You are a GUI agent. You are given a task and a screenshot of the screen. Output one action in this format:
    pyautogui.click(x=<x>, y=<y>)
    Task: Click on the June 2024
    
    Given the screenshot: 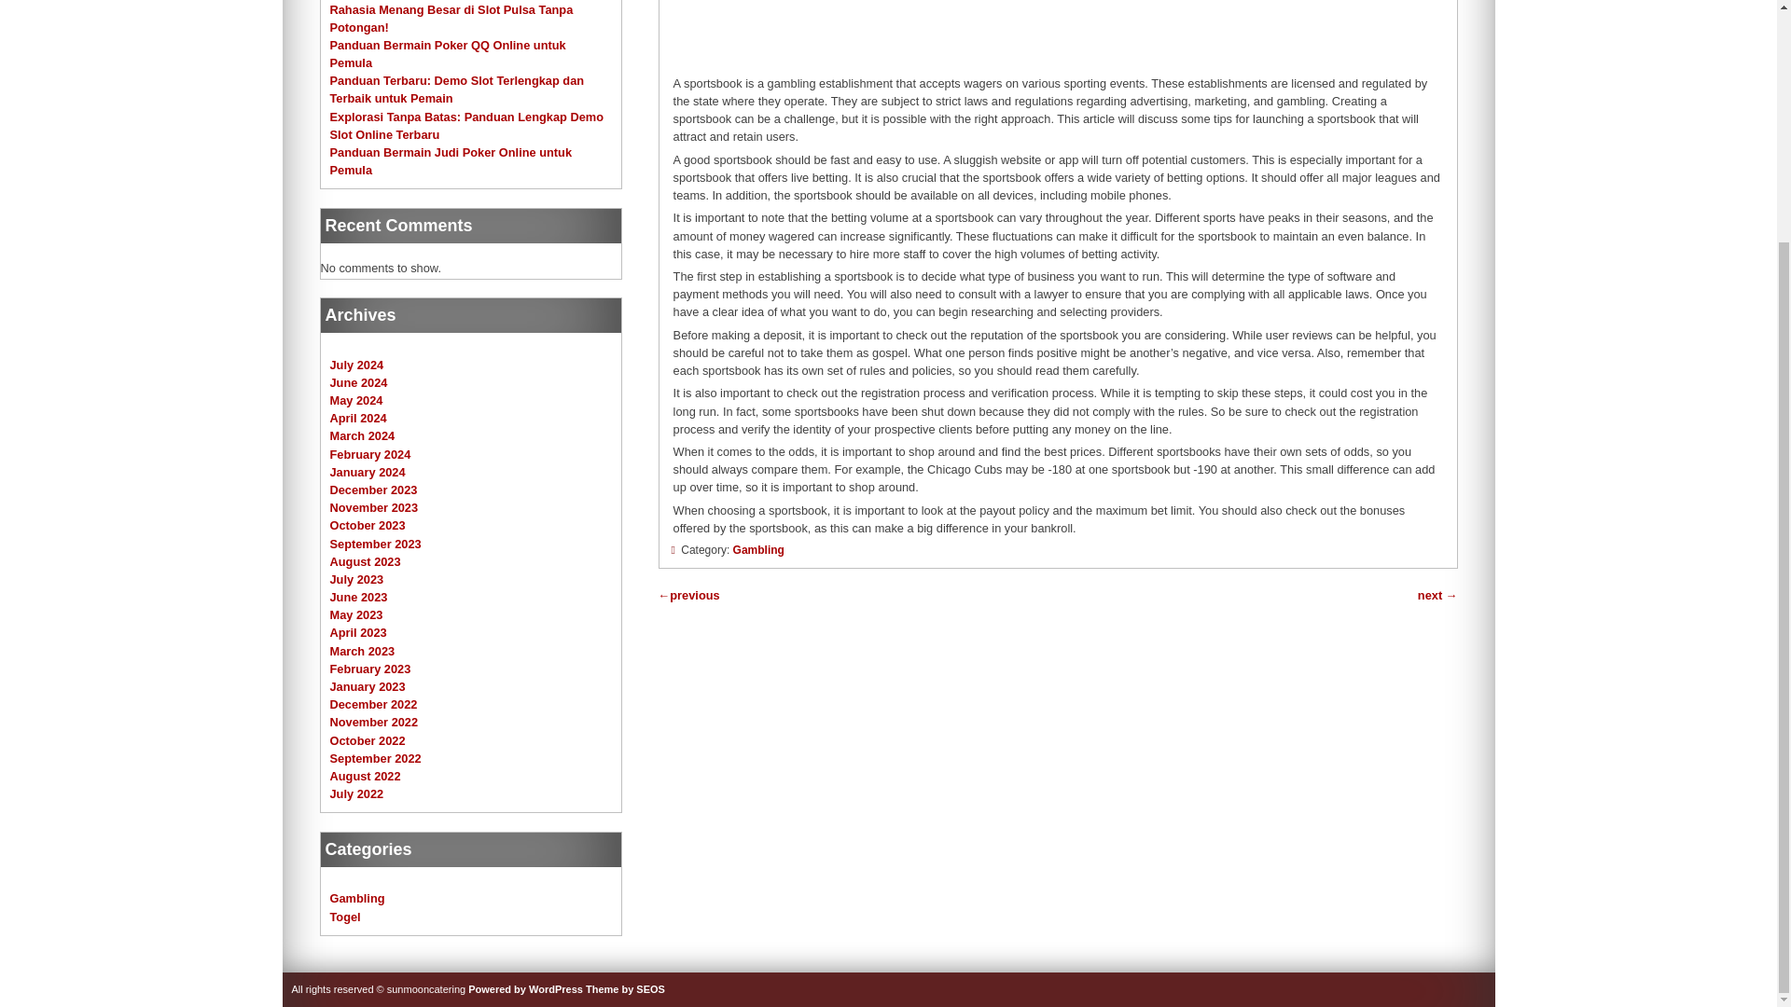 What is the action you would take?
    pyautogui.click(x=358, y=382)
    